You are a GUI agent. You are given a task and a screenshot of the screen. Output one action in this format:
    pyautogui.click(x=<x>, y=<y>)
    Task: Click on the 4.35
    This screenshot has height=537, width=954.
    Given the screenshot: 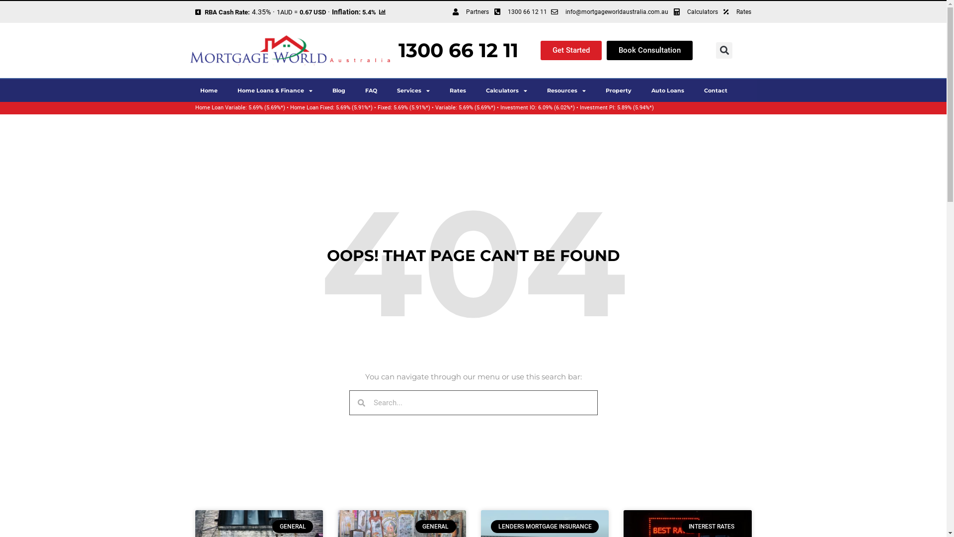 What is the action you would take?
    pyautogui.click(x=258, y=12)
    